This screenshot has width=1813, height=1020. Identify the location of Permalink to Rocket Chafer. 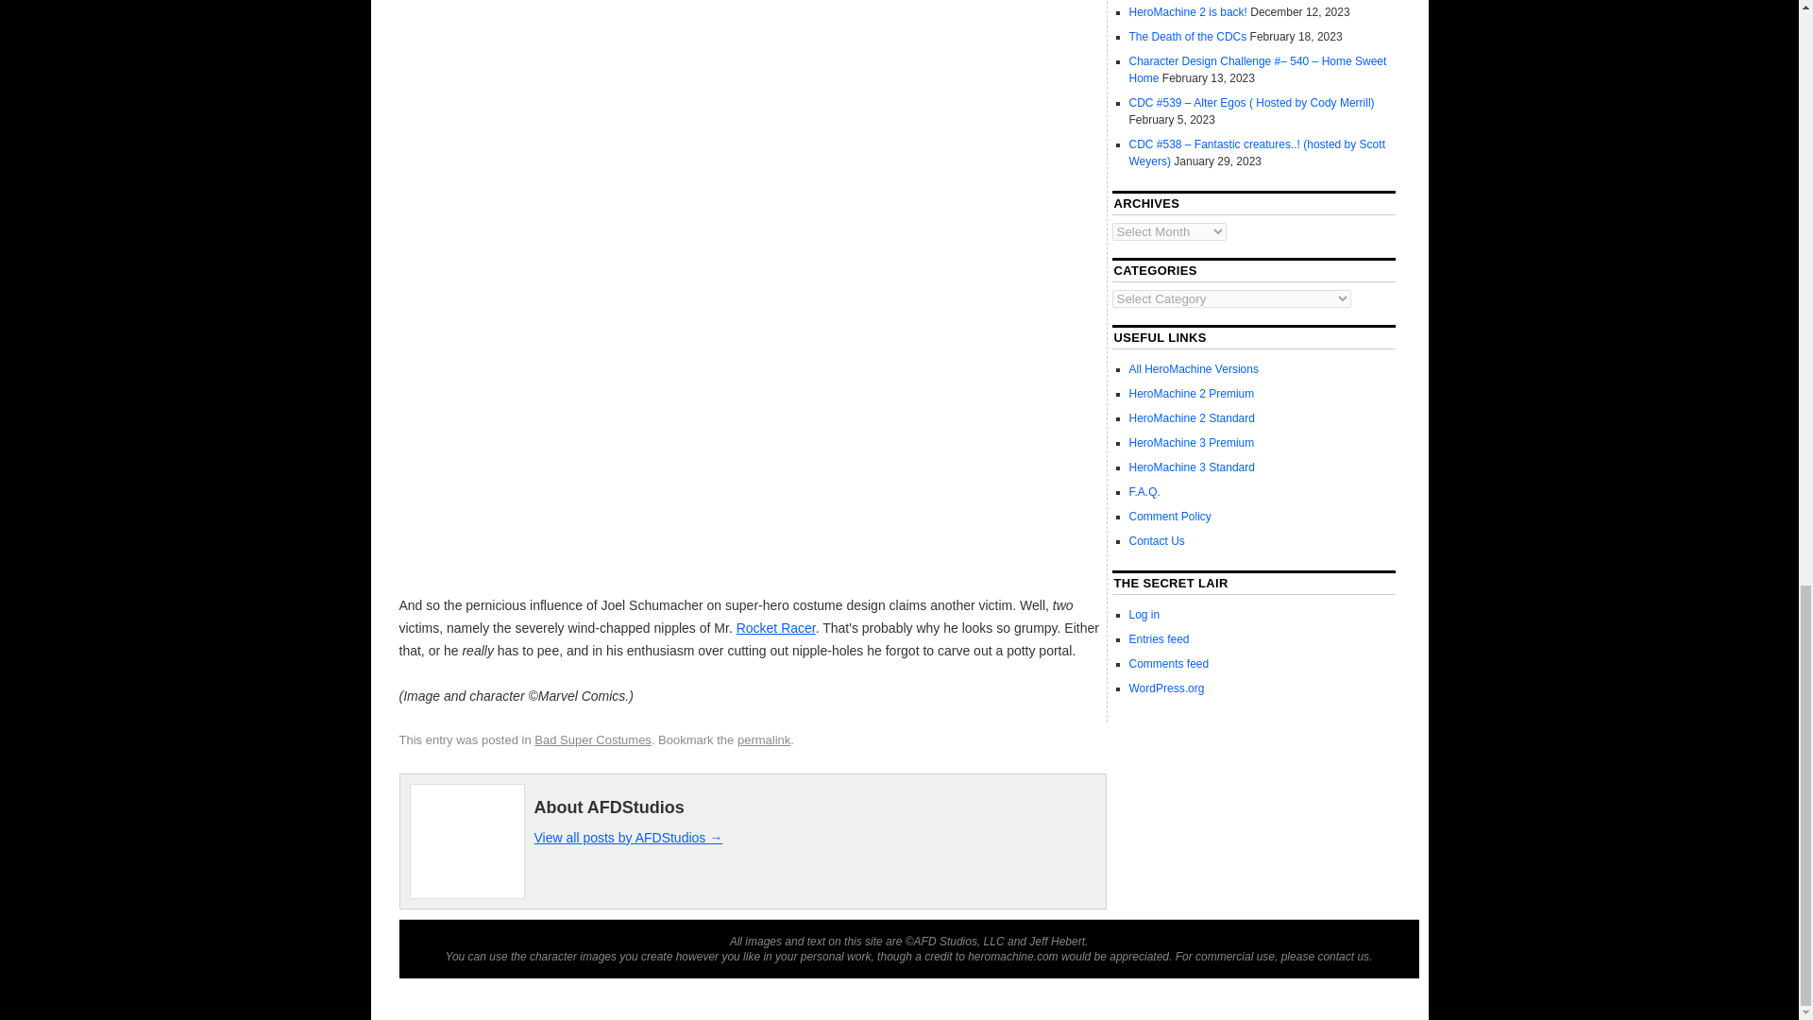
(764, 739).